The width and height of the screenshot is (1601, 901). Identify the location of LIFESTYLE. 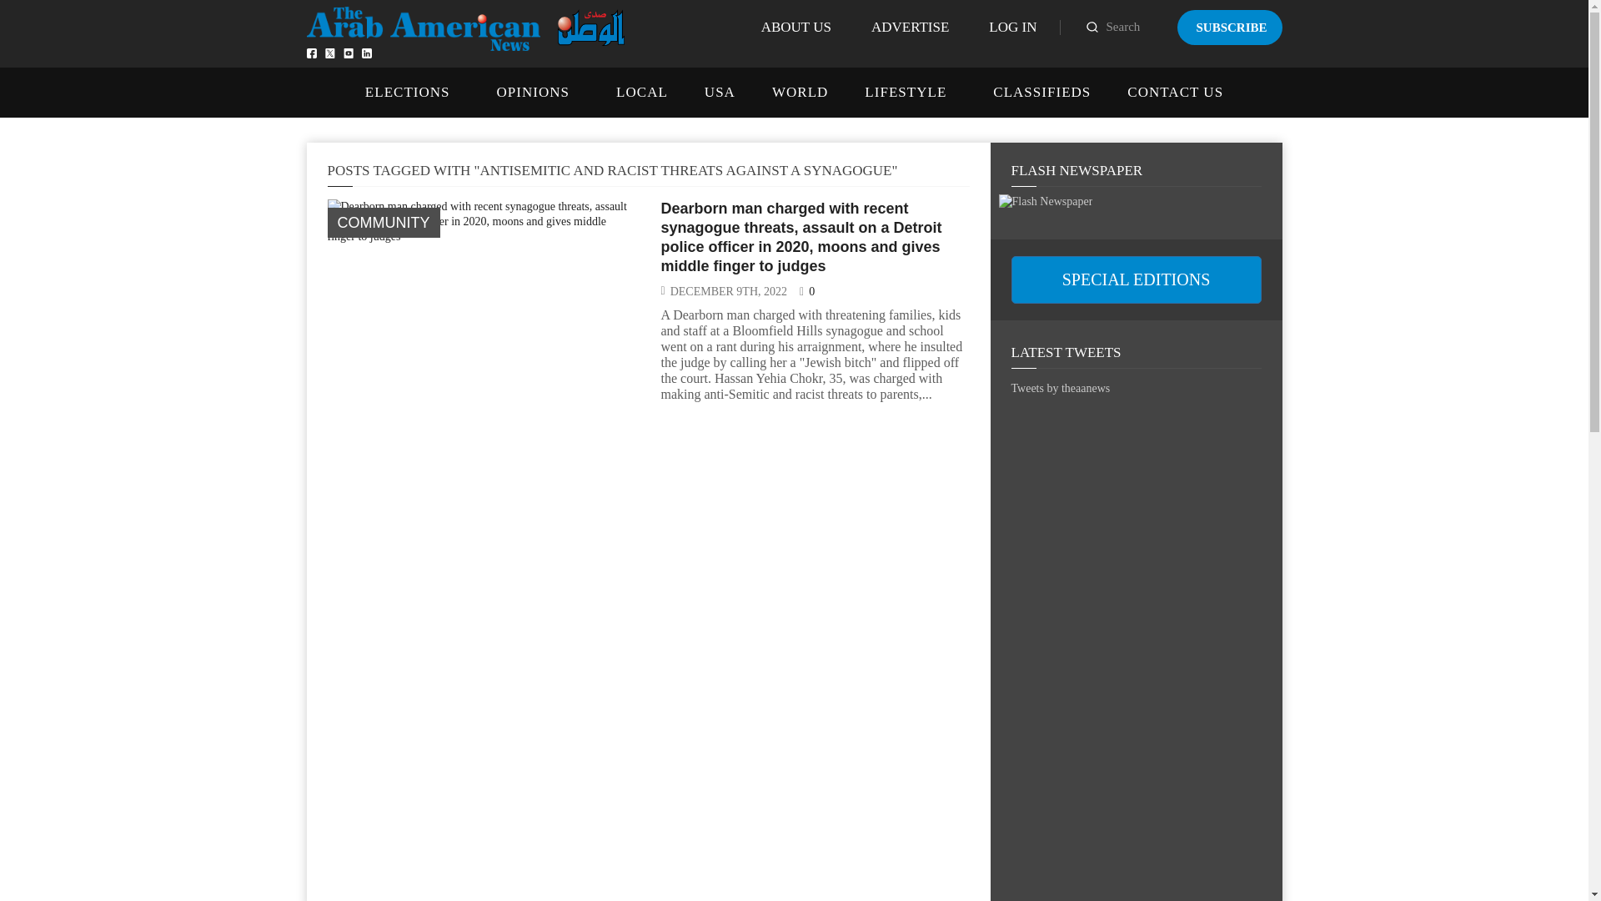
(905, 92).